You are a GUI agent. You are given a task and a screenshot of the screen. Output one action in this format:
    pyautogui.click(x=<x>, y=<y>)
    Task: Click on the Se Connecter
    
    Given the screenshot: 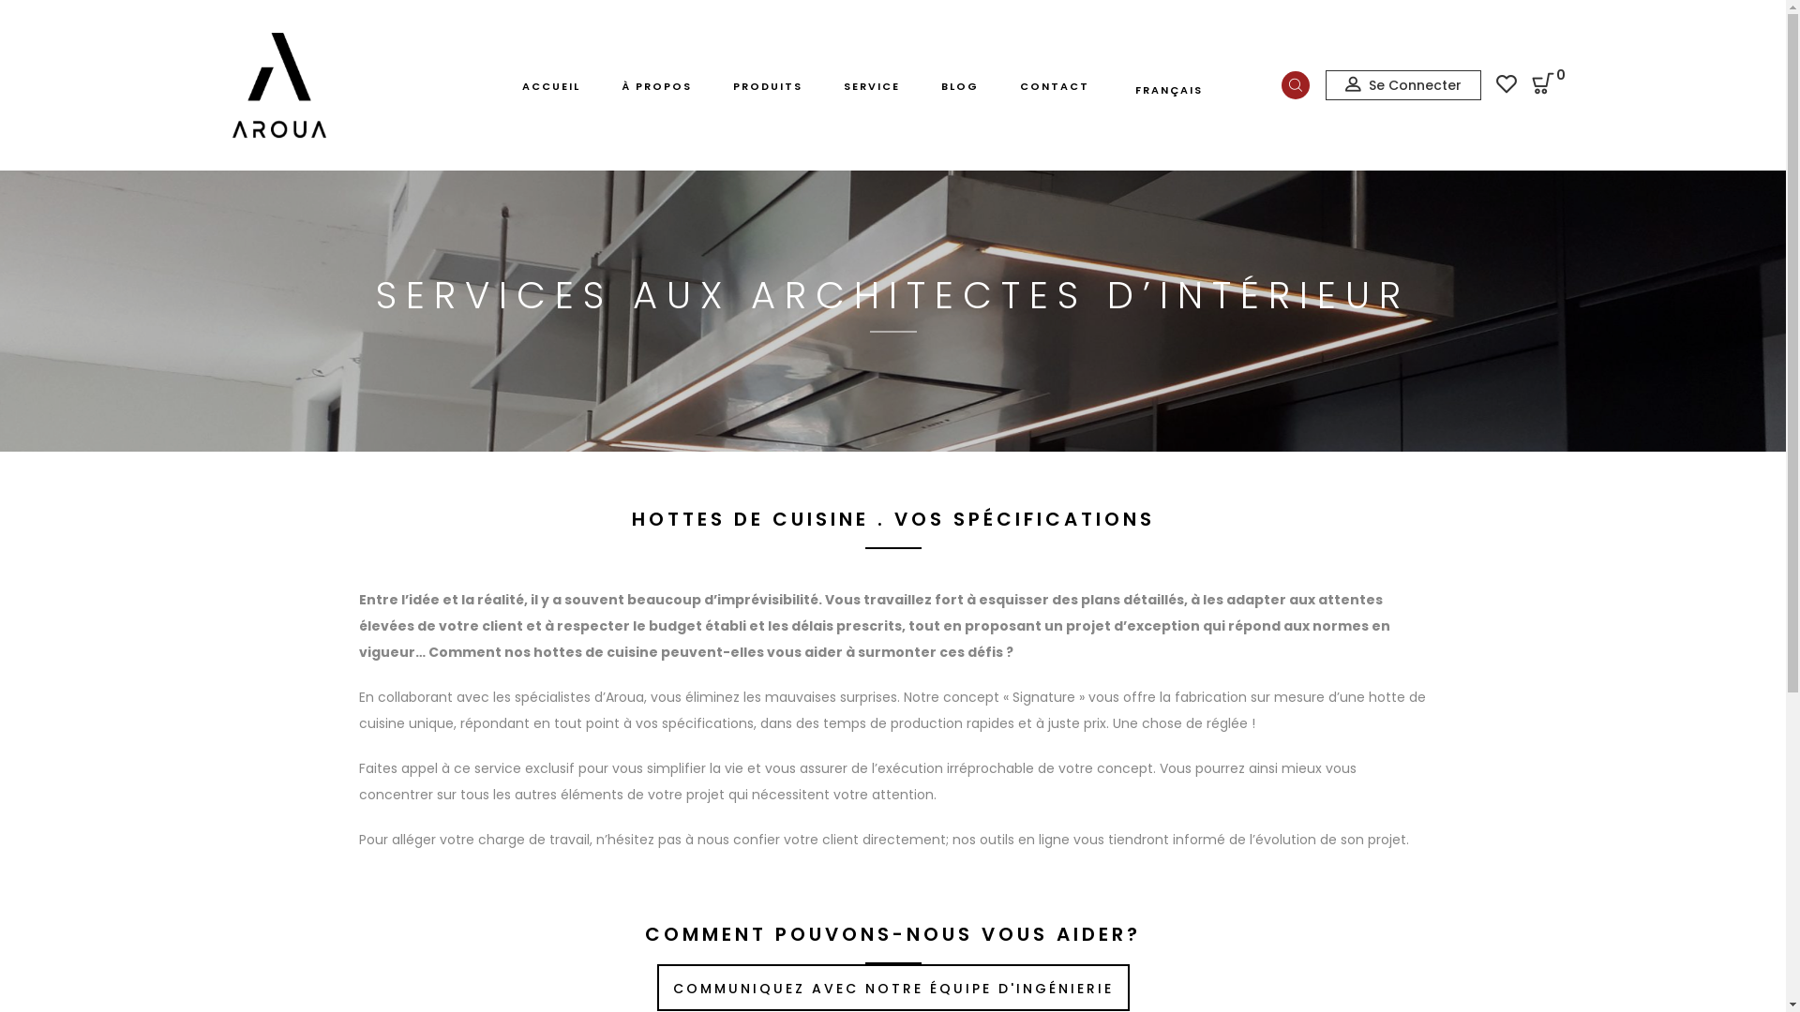 What is the action you would take?
    pyautogui.click(x=1403, y=85)
    